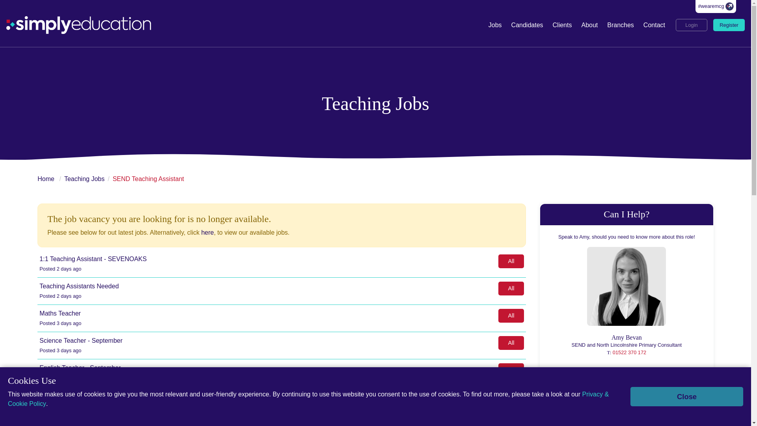 The height and width of the screenshot is (426, 757). Describe the element at coordinates (654, 25) in the screenshot. I see `Contact` at that location.